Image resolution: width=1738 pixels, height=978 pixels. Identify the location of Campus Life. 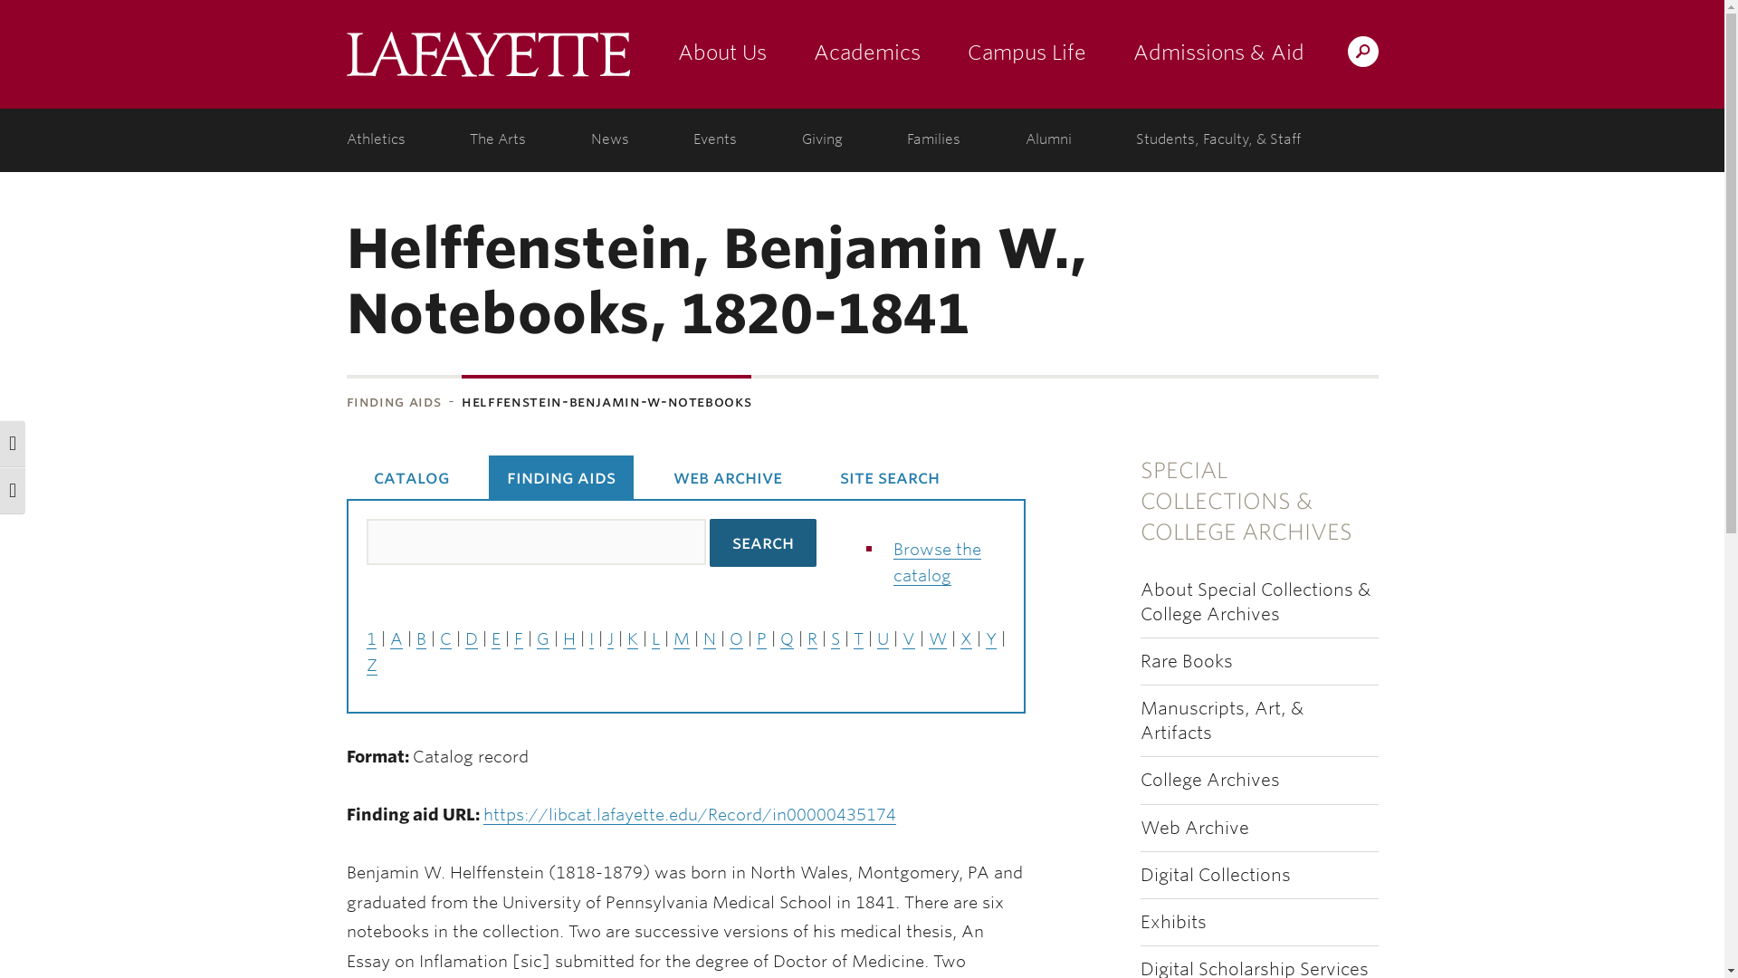
(1027, 54).